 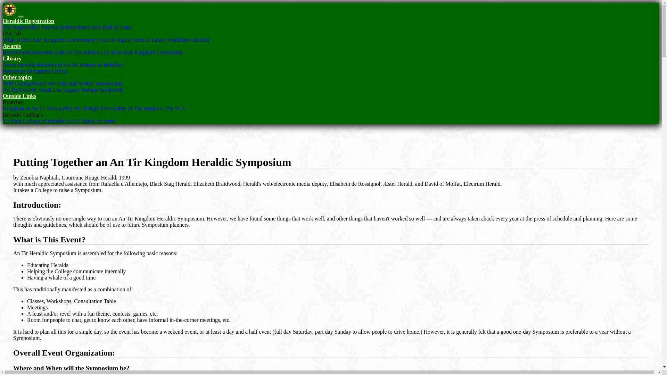 What do you see at coordinates (47, 71) in the screenshot?
I see `Document Listing` at bounding box center [47, 71].